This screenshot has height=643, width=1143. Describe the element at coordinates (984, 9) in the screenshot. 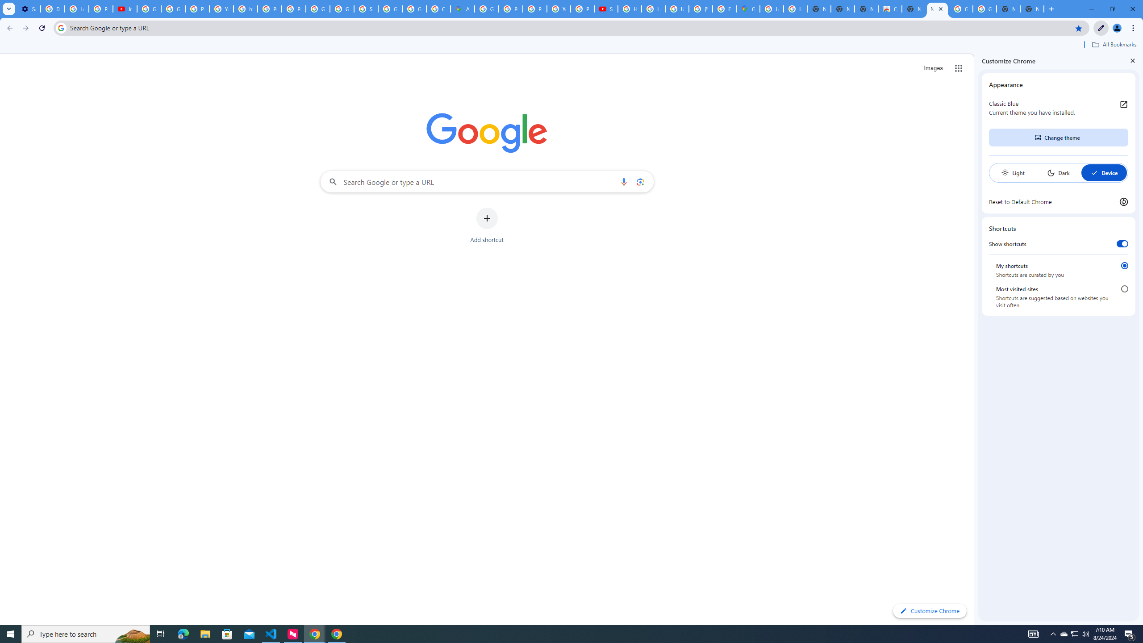

I see `Google Images` at that location.